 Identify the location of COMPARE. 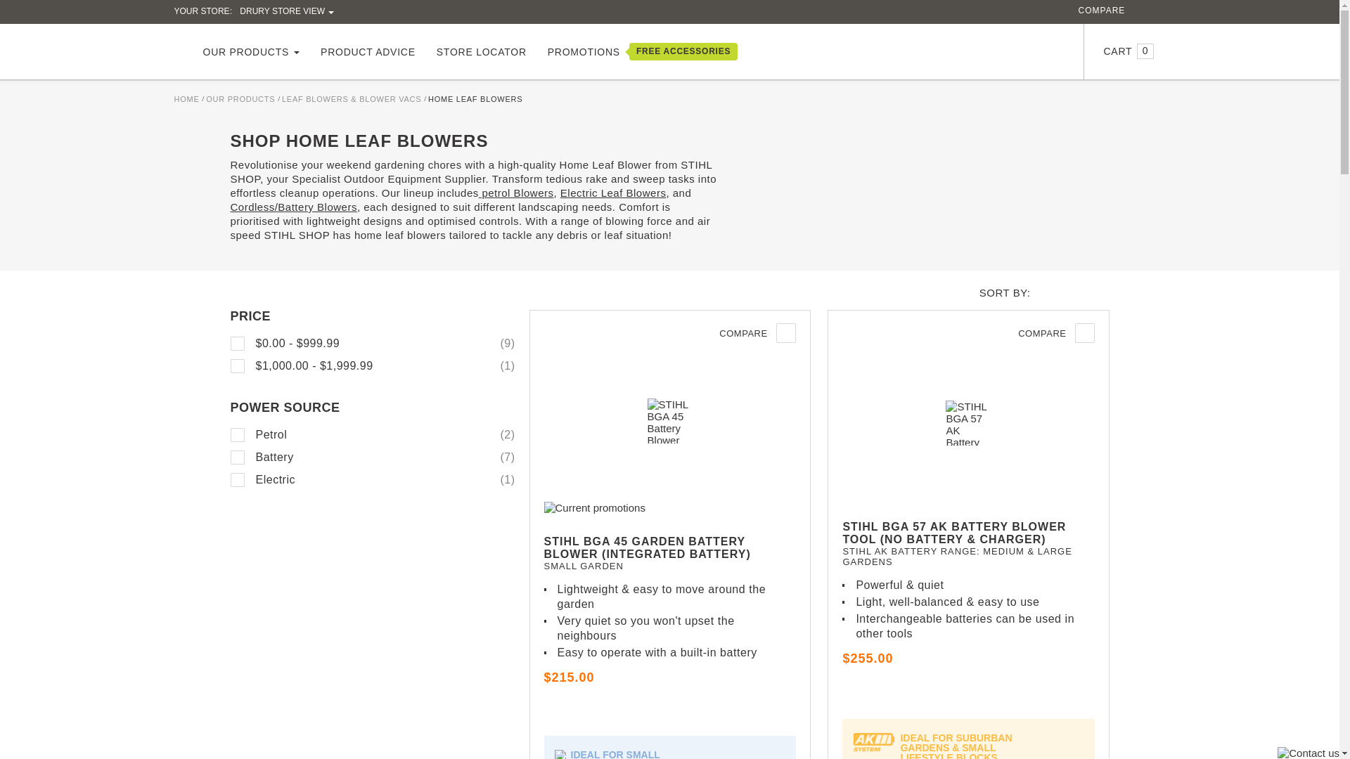
(1102, 10).